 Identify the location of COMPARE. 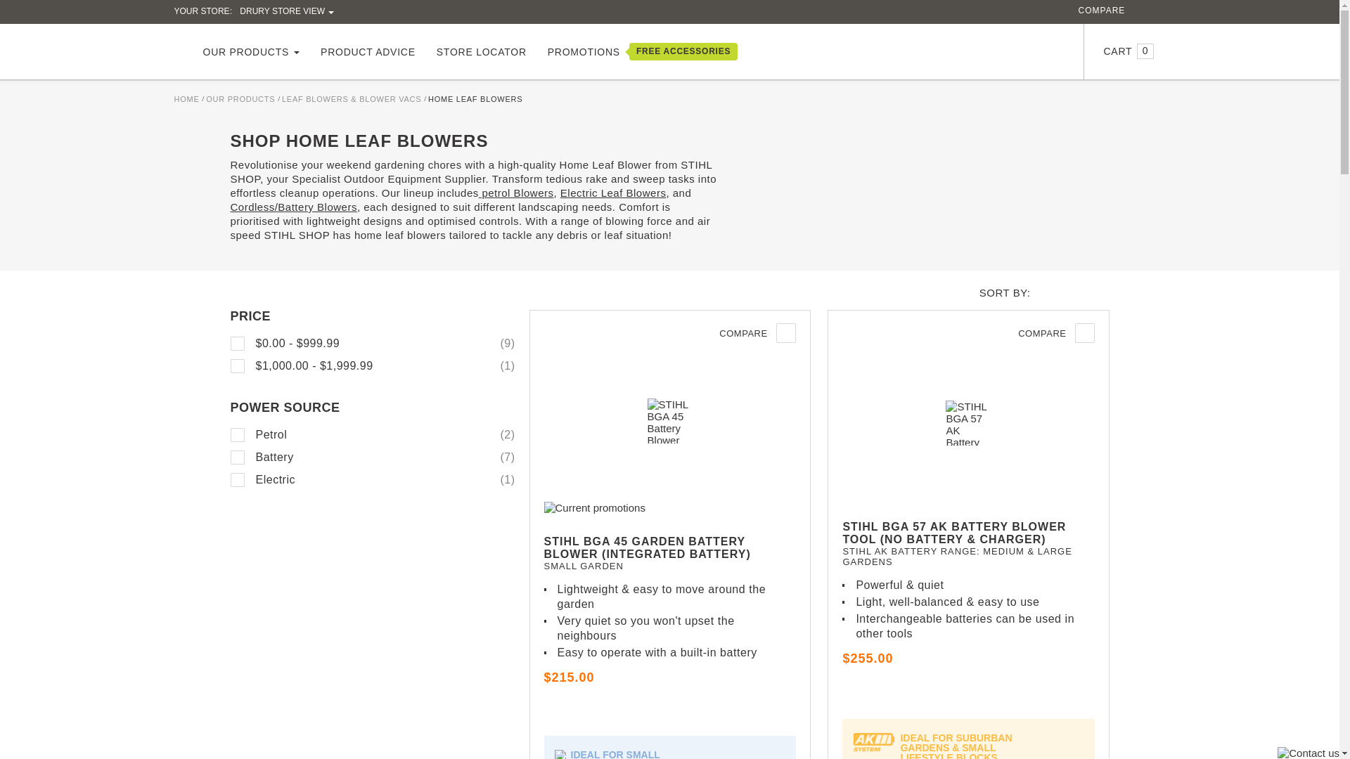
(1102, 10).